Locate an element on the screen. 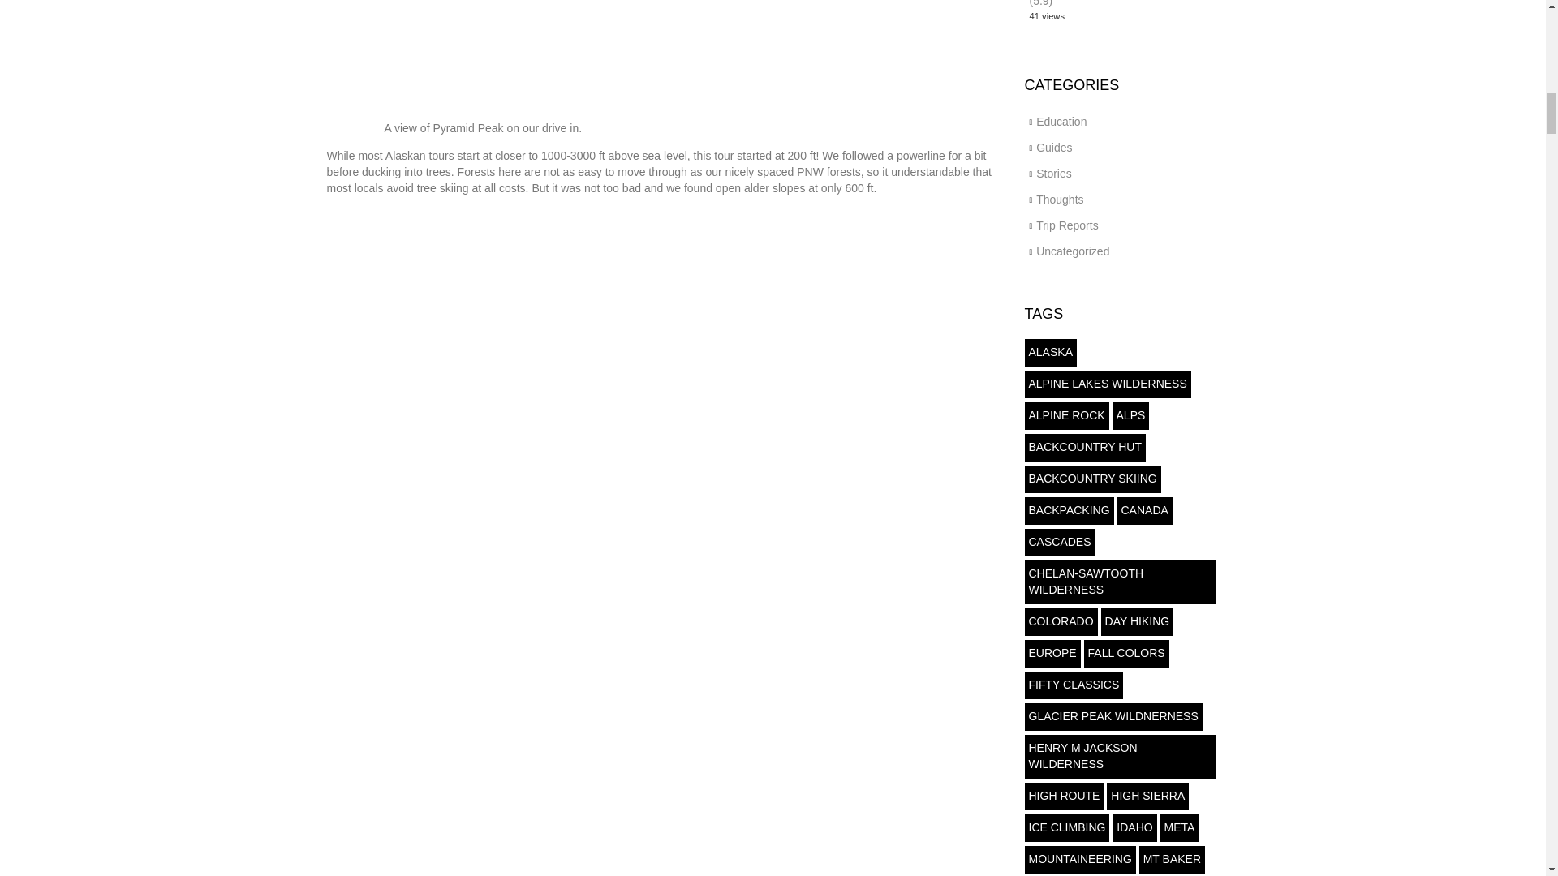 The height and width of the screenshot is (876, 1558). Education is located at coordinates (1061, 121).